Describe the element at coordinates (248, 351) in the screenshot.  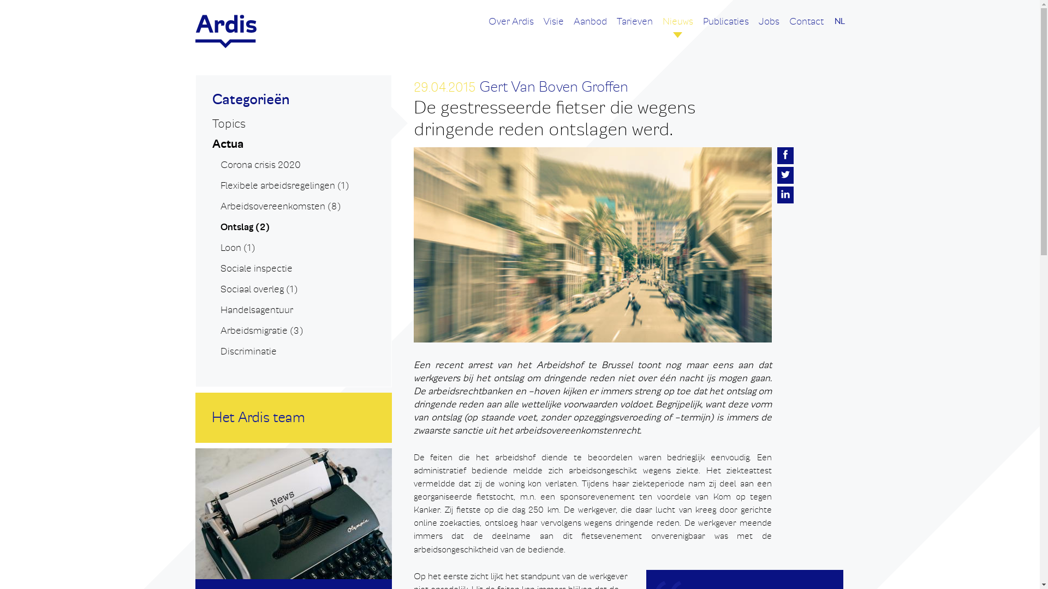
I see `Discriminatie` at that location.